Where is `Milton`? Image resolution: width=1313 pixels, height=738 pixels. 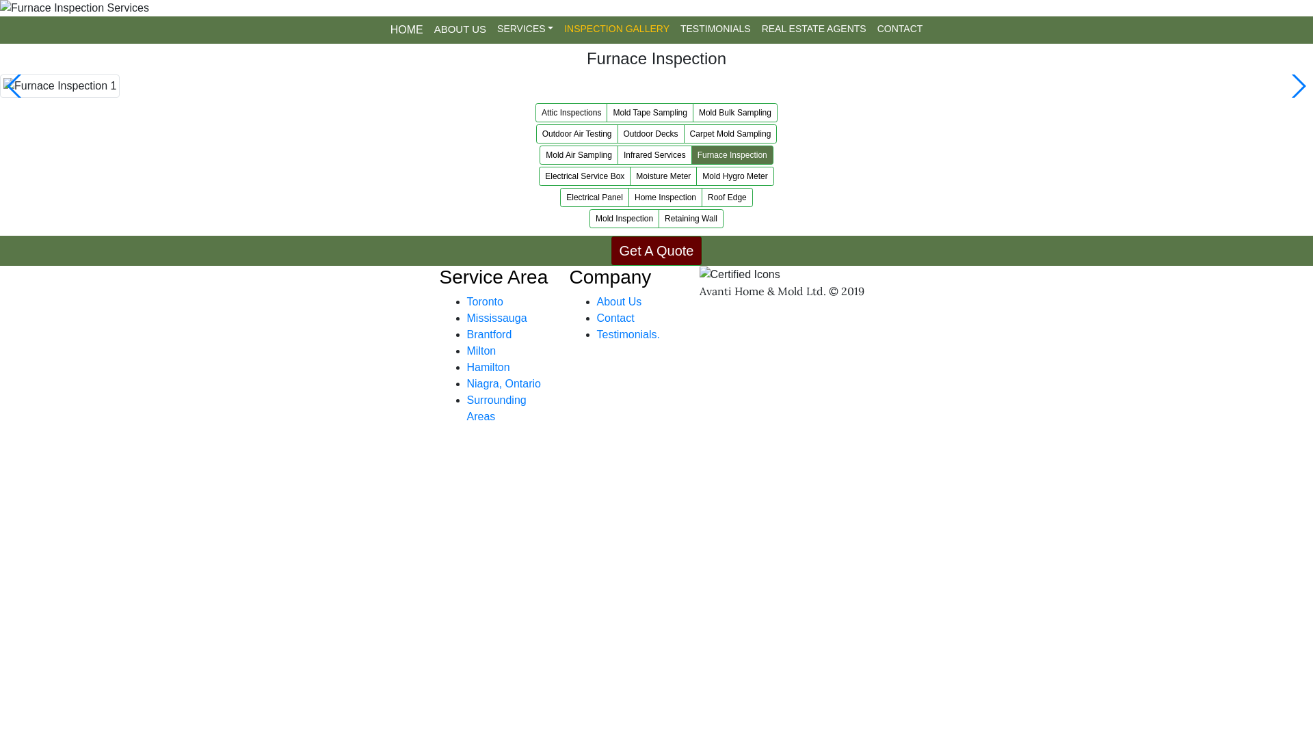 Milton is located at coordinates (481, 351).